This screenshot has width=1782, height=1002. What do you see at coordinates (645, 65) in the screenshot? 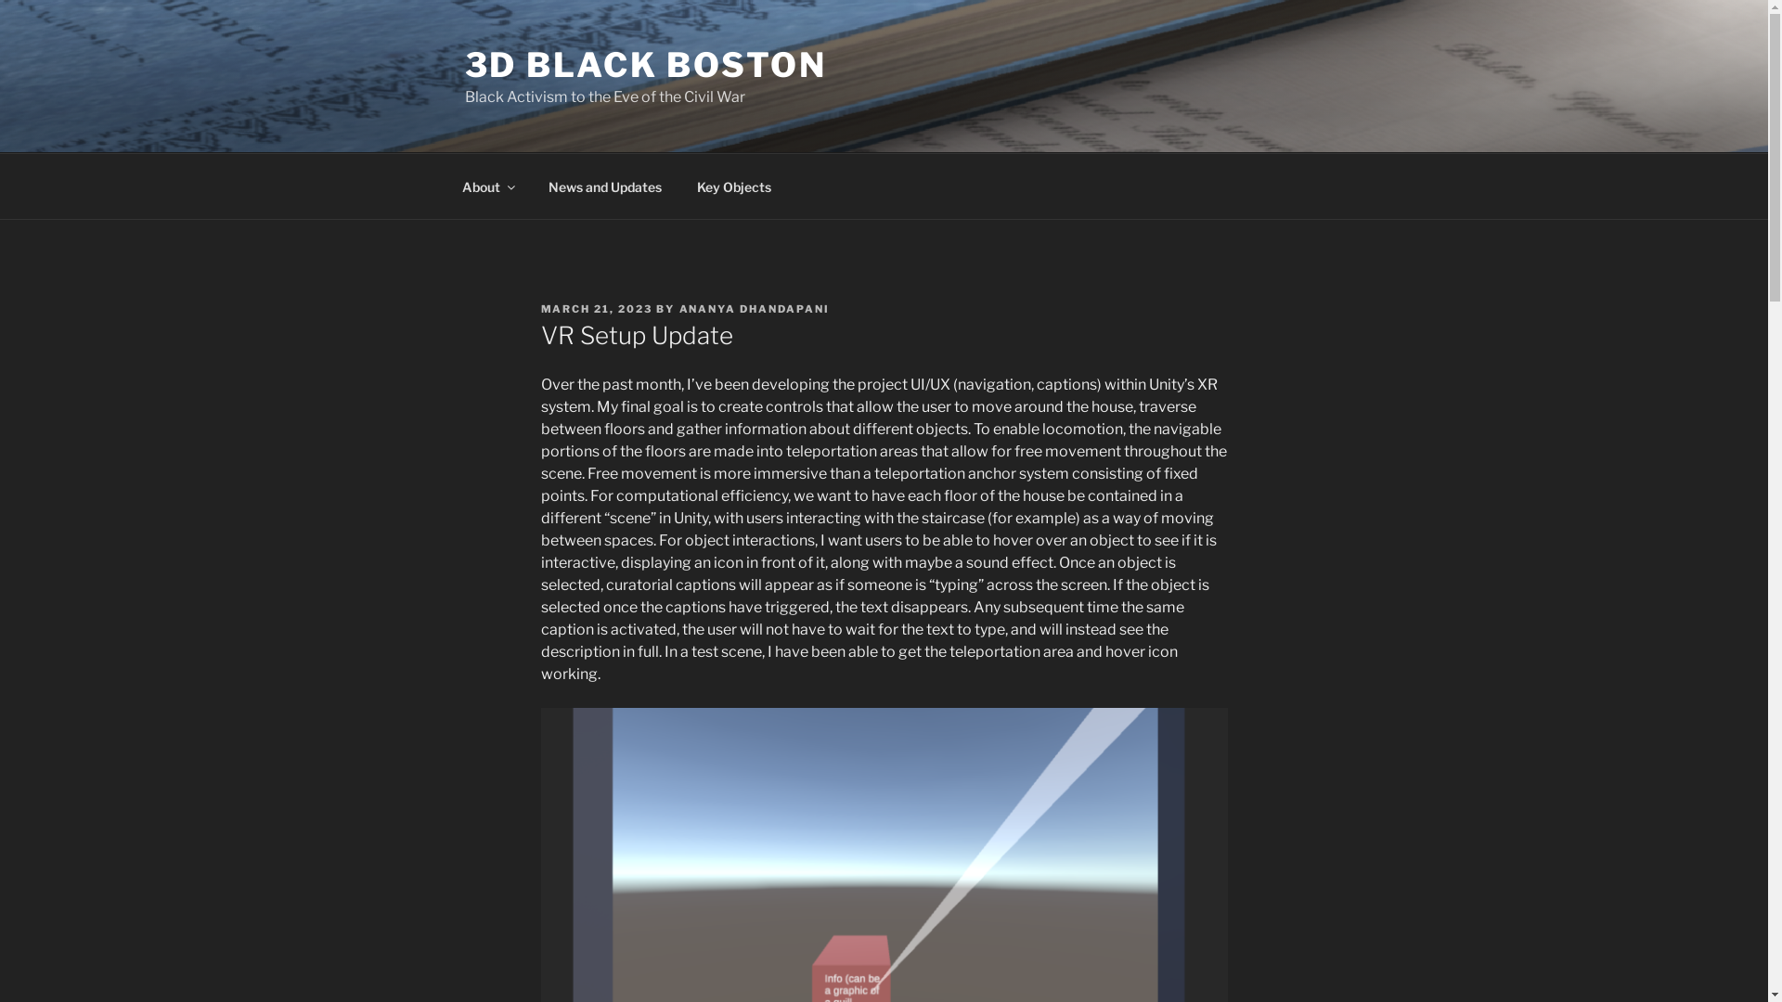
I see `3D BLACK BOSTON` at bounding box center [645, 65].